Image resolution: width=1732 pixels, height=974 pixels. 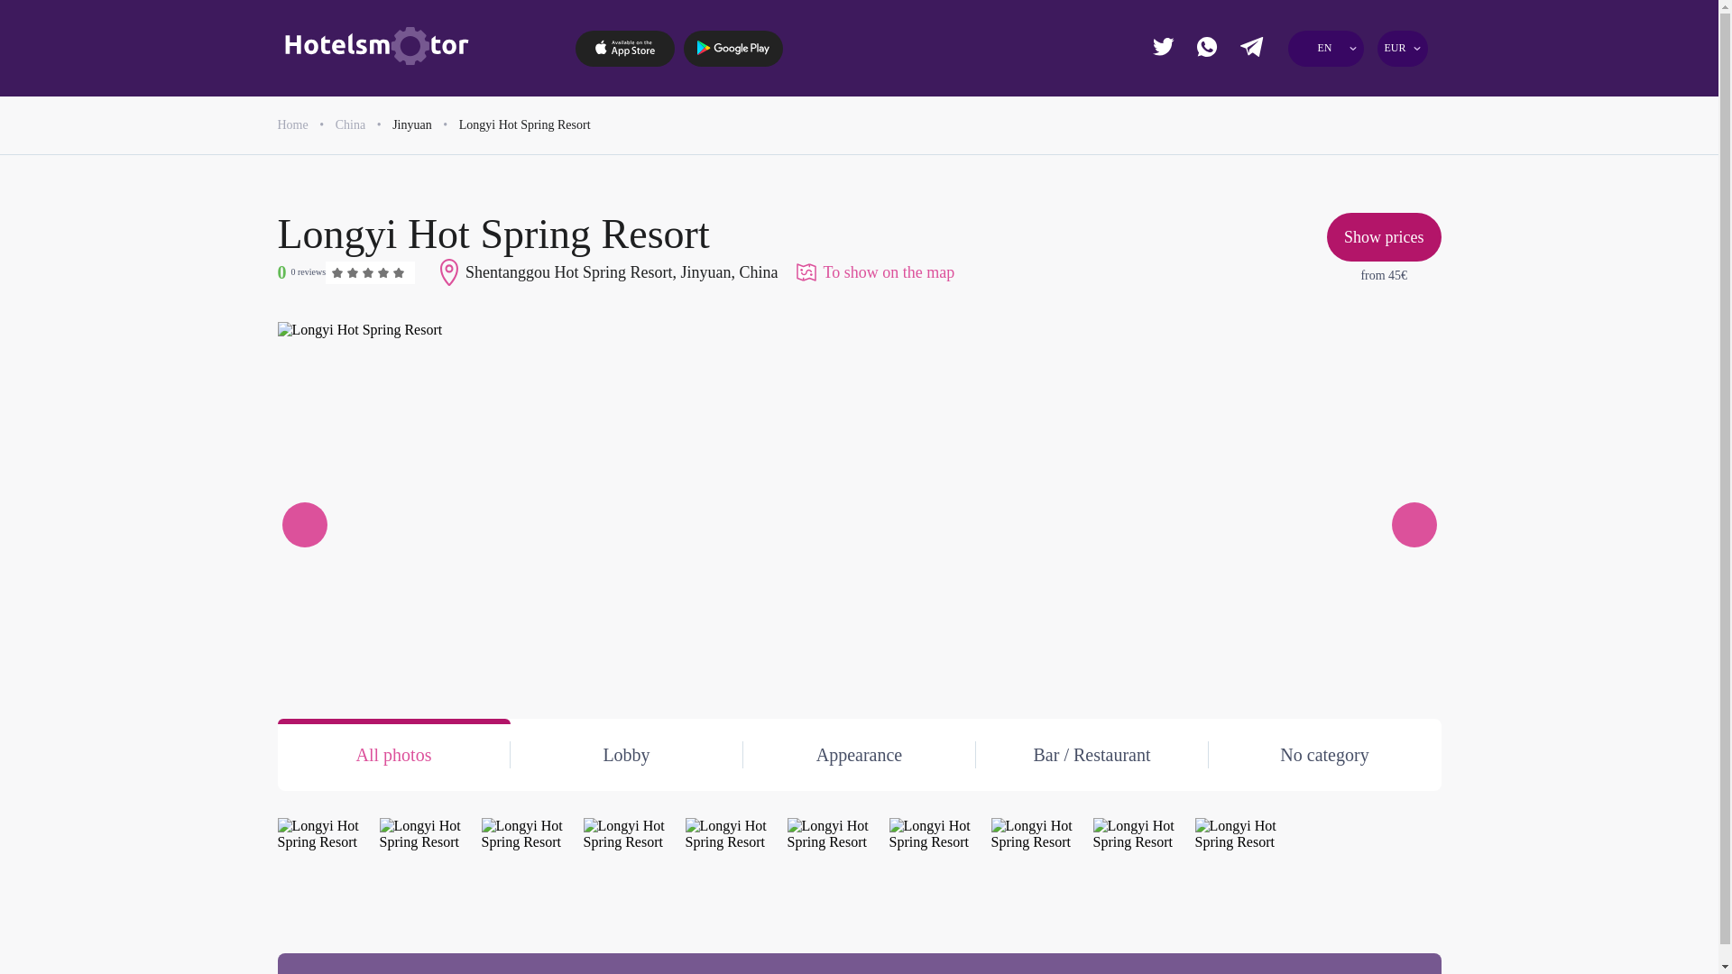 I want to click on pln, so click(x=1256, y=157).